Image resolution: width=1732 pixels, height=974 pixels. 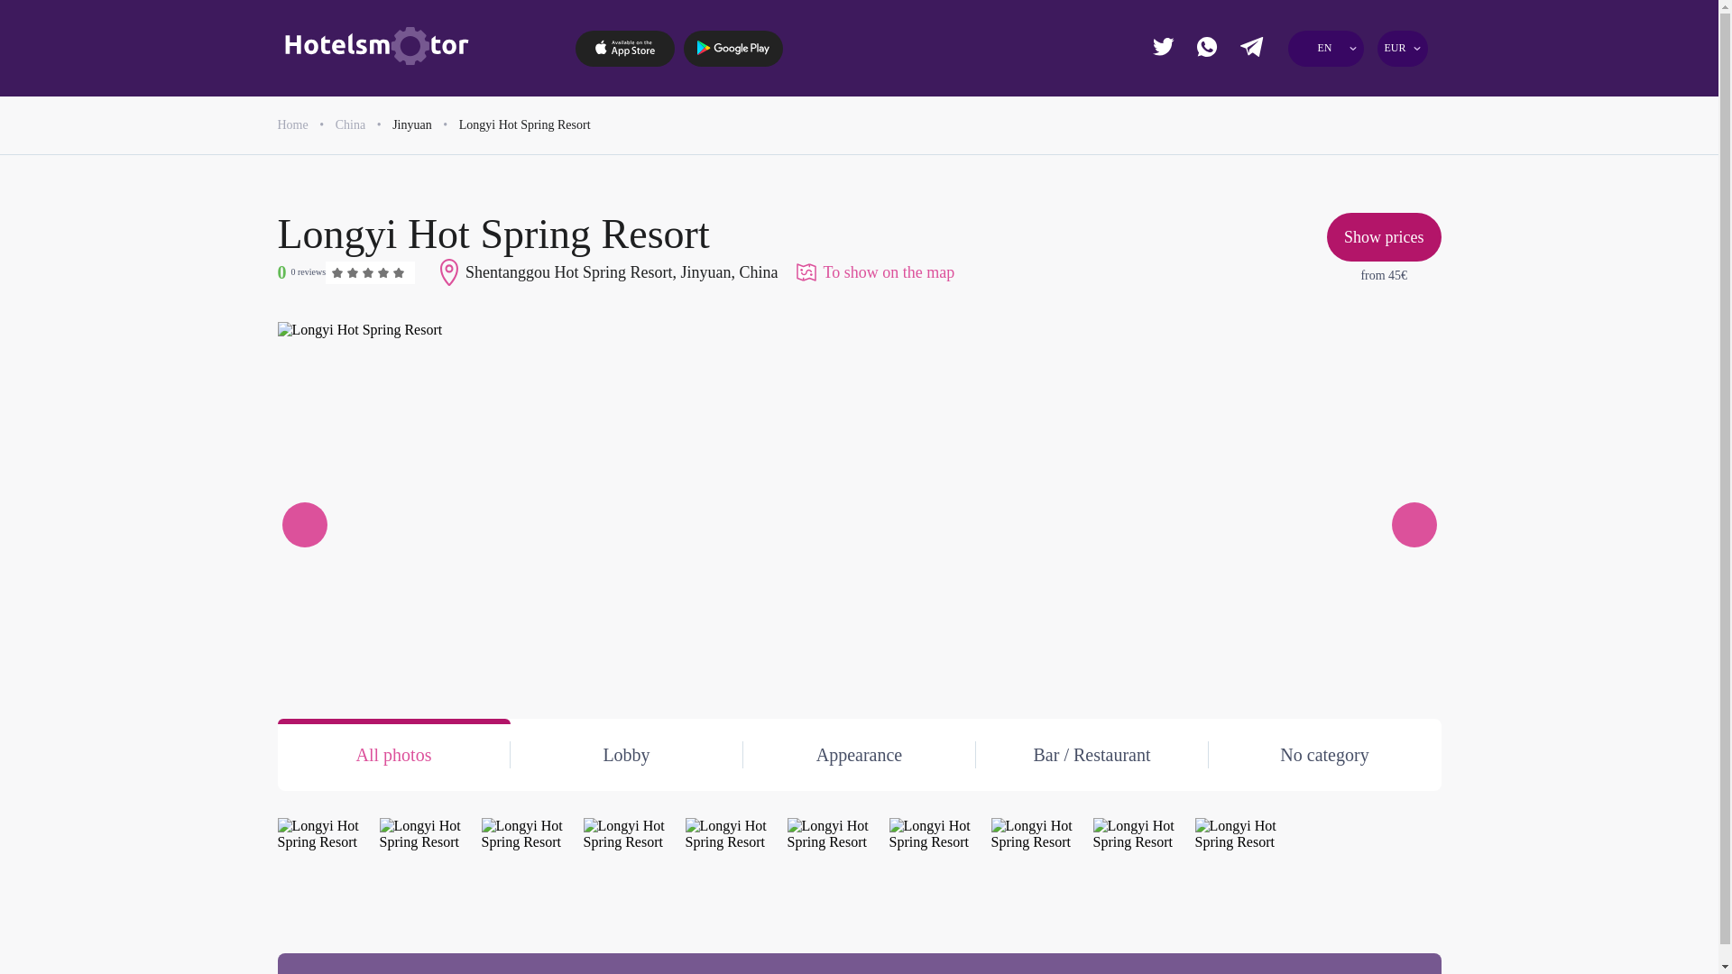 I want to click on pln, so click(x=1256, y=157).